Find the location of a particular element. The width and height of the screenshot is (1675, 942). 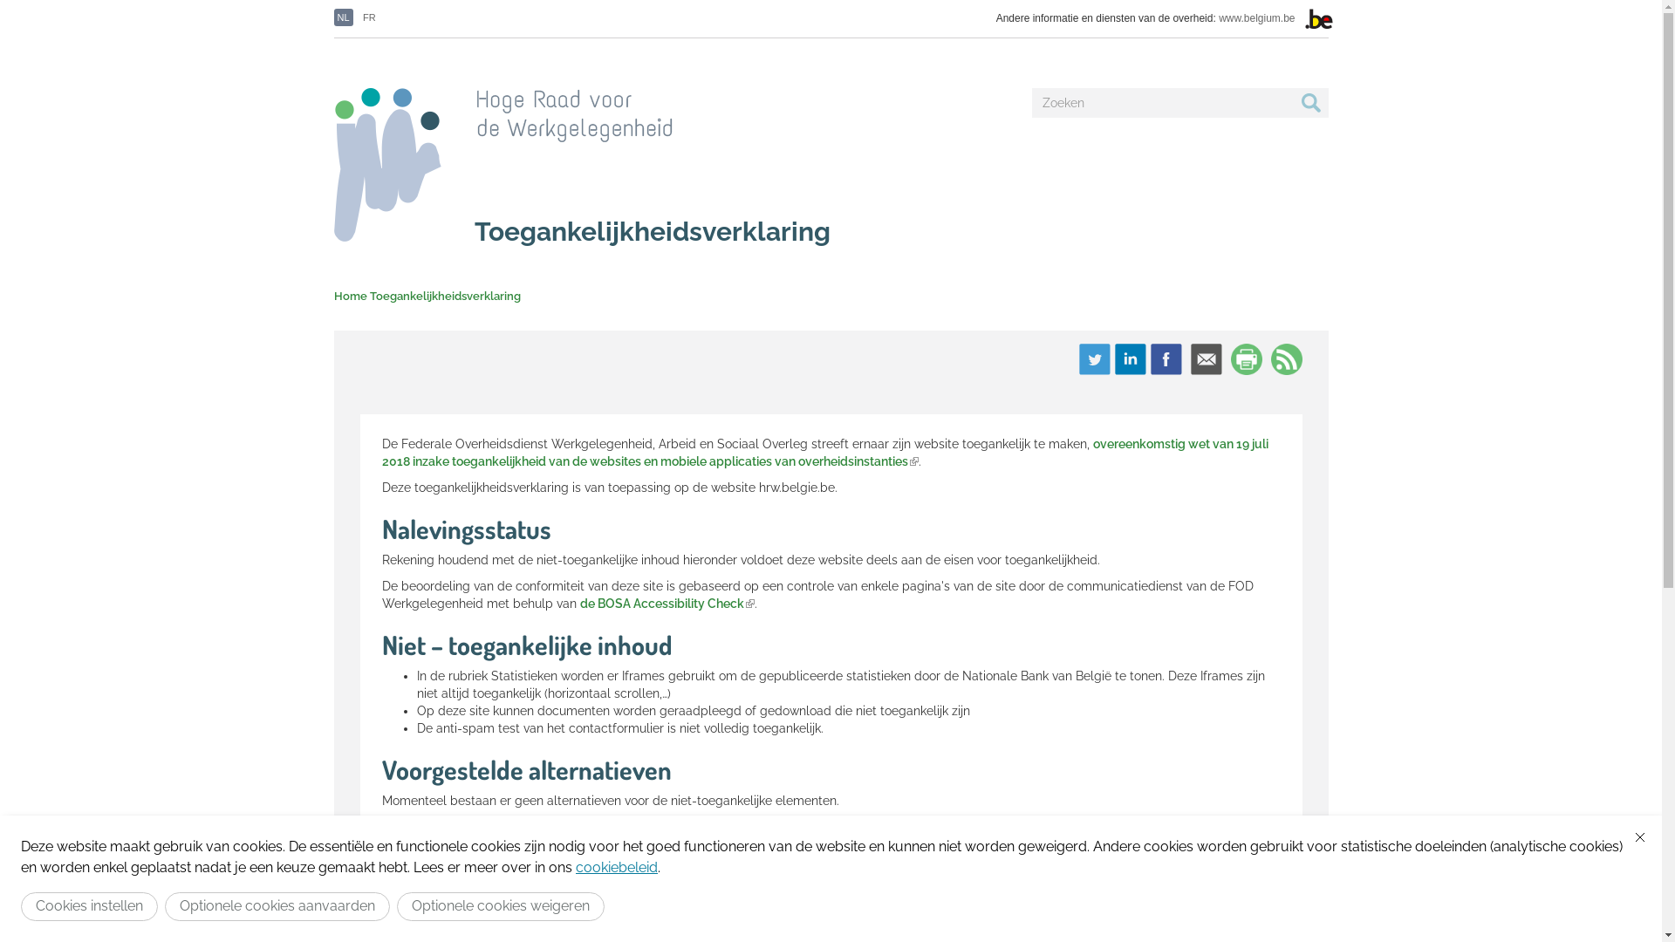

Enter the terms you wish to search for. is located at coordinates (1162, 103).